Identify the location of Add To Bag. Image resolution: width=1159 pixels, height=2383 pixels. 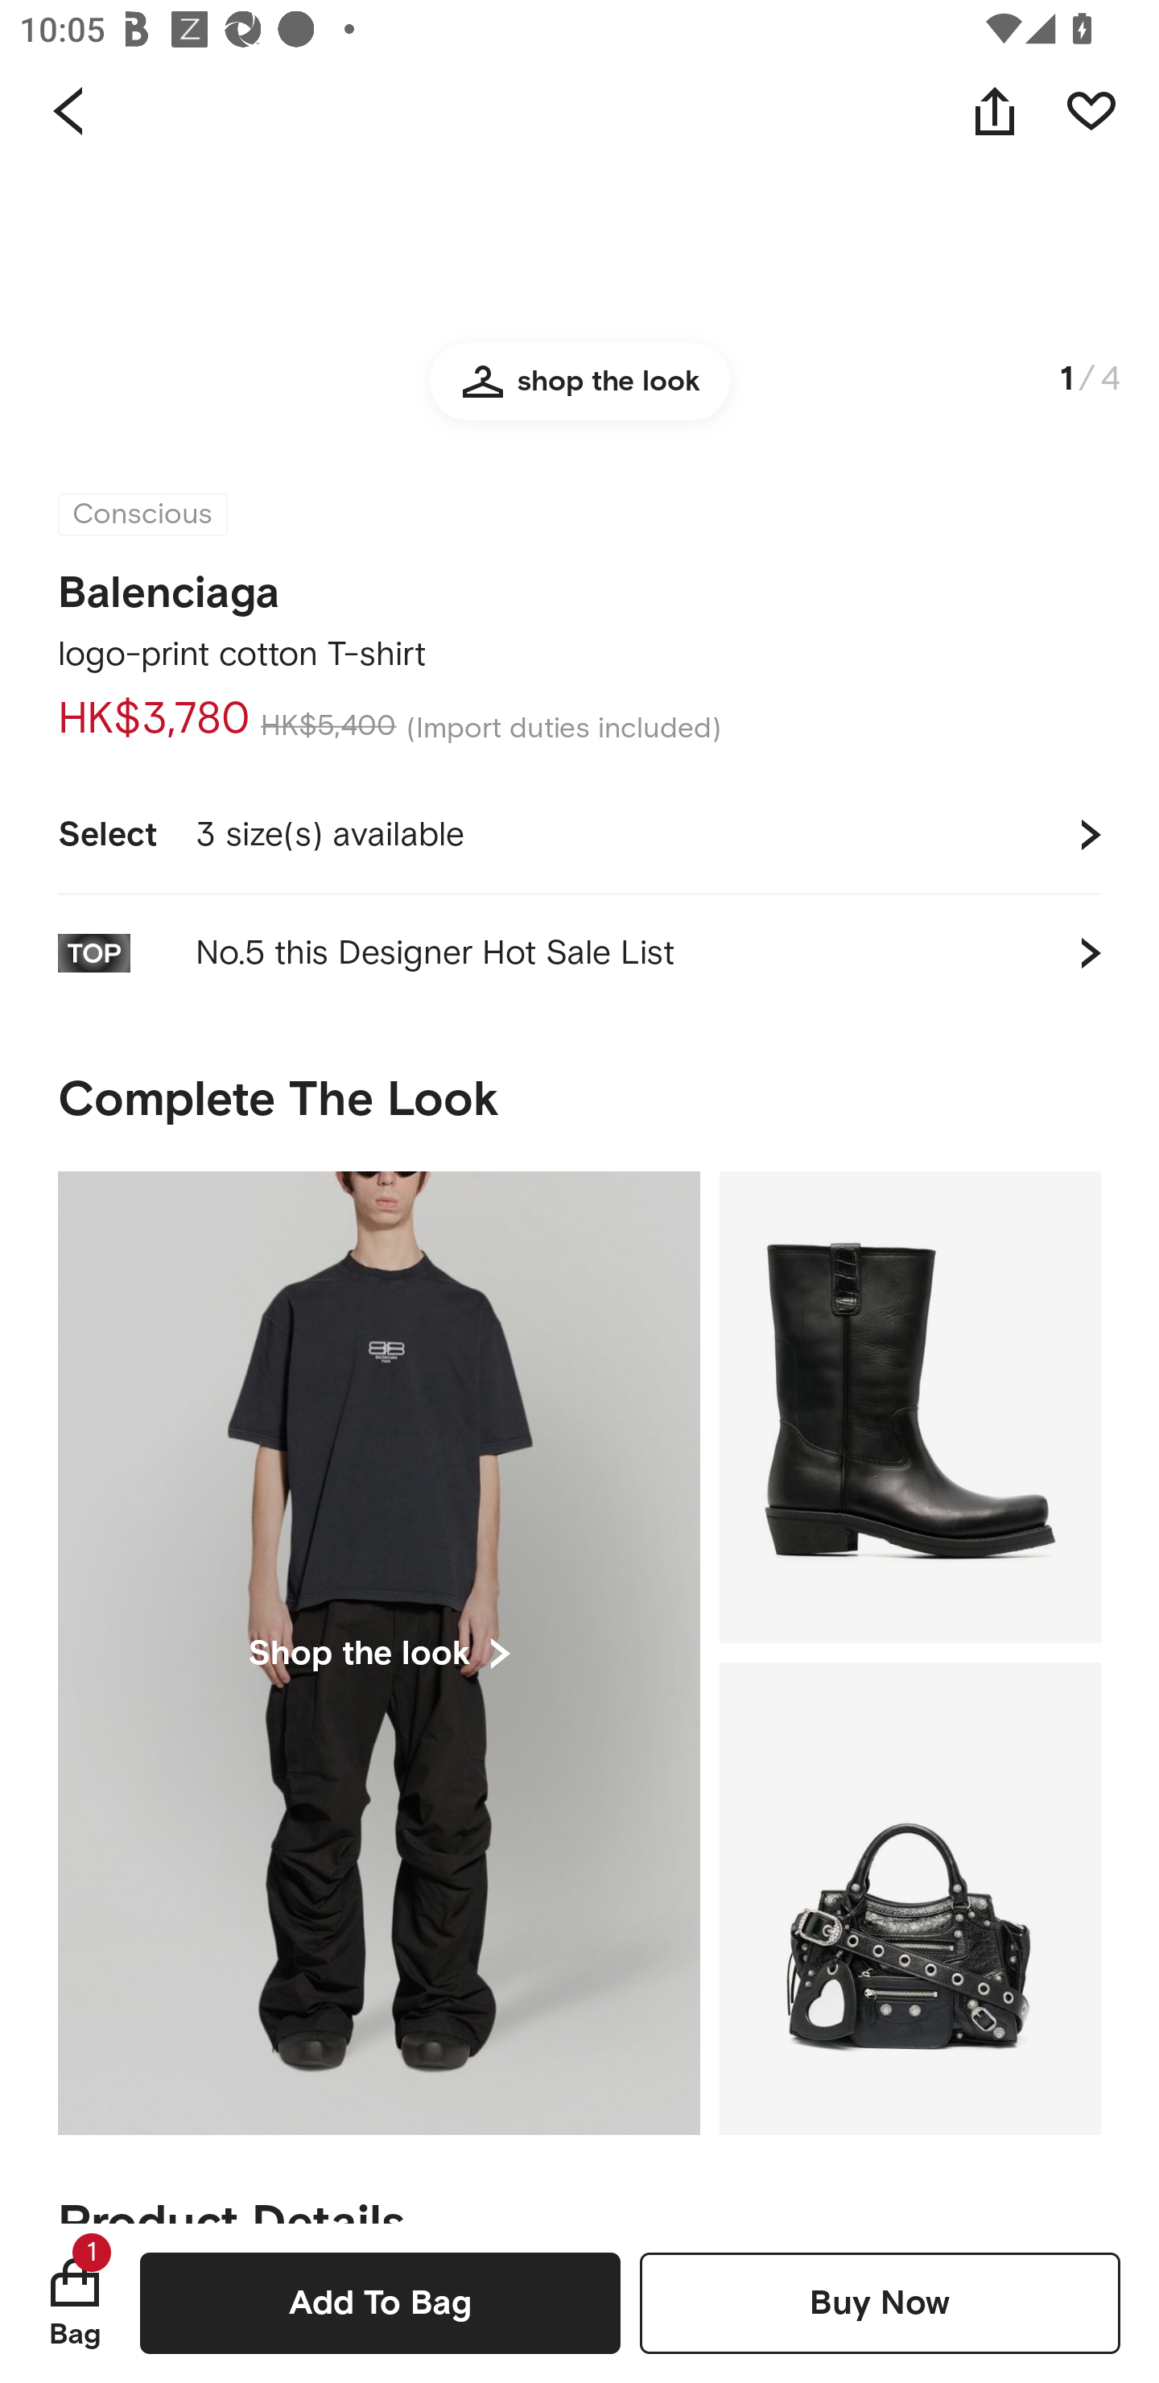
(380, 2302).